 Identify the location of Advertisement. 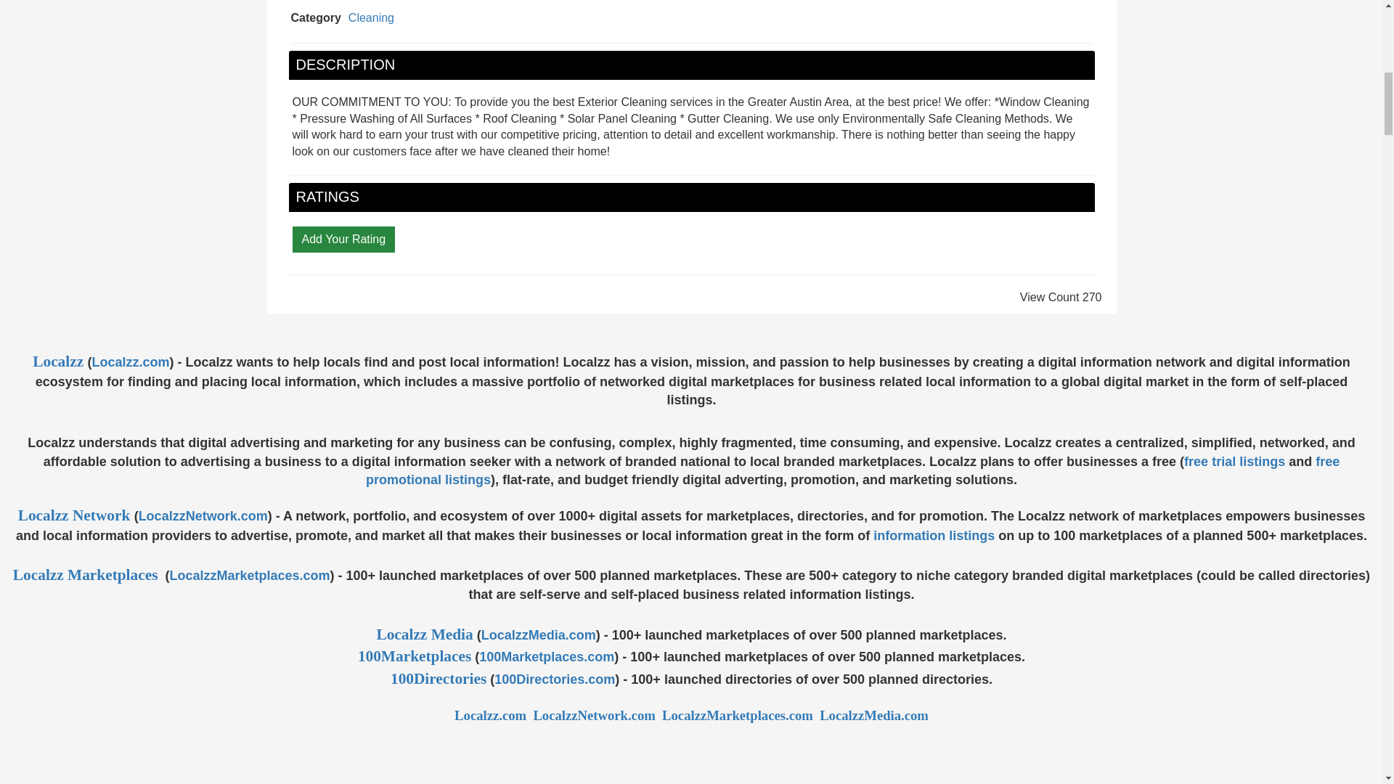
(690, 755).